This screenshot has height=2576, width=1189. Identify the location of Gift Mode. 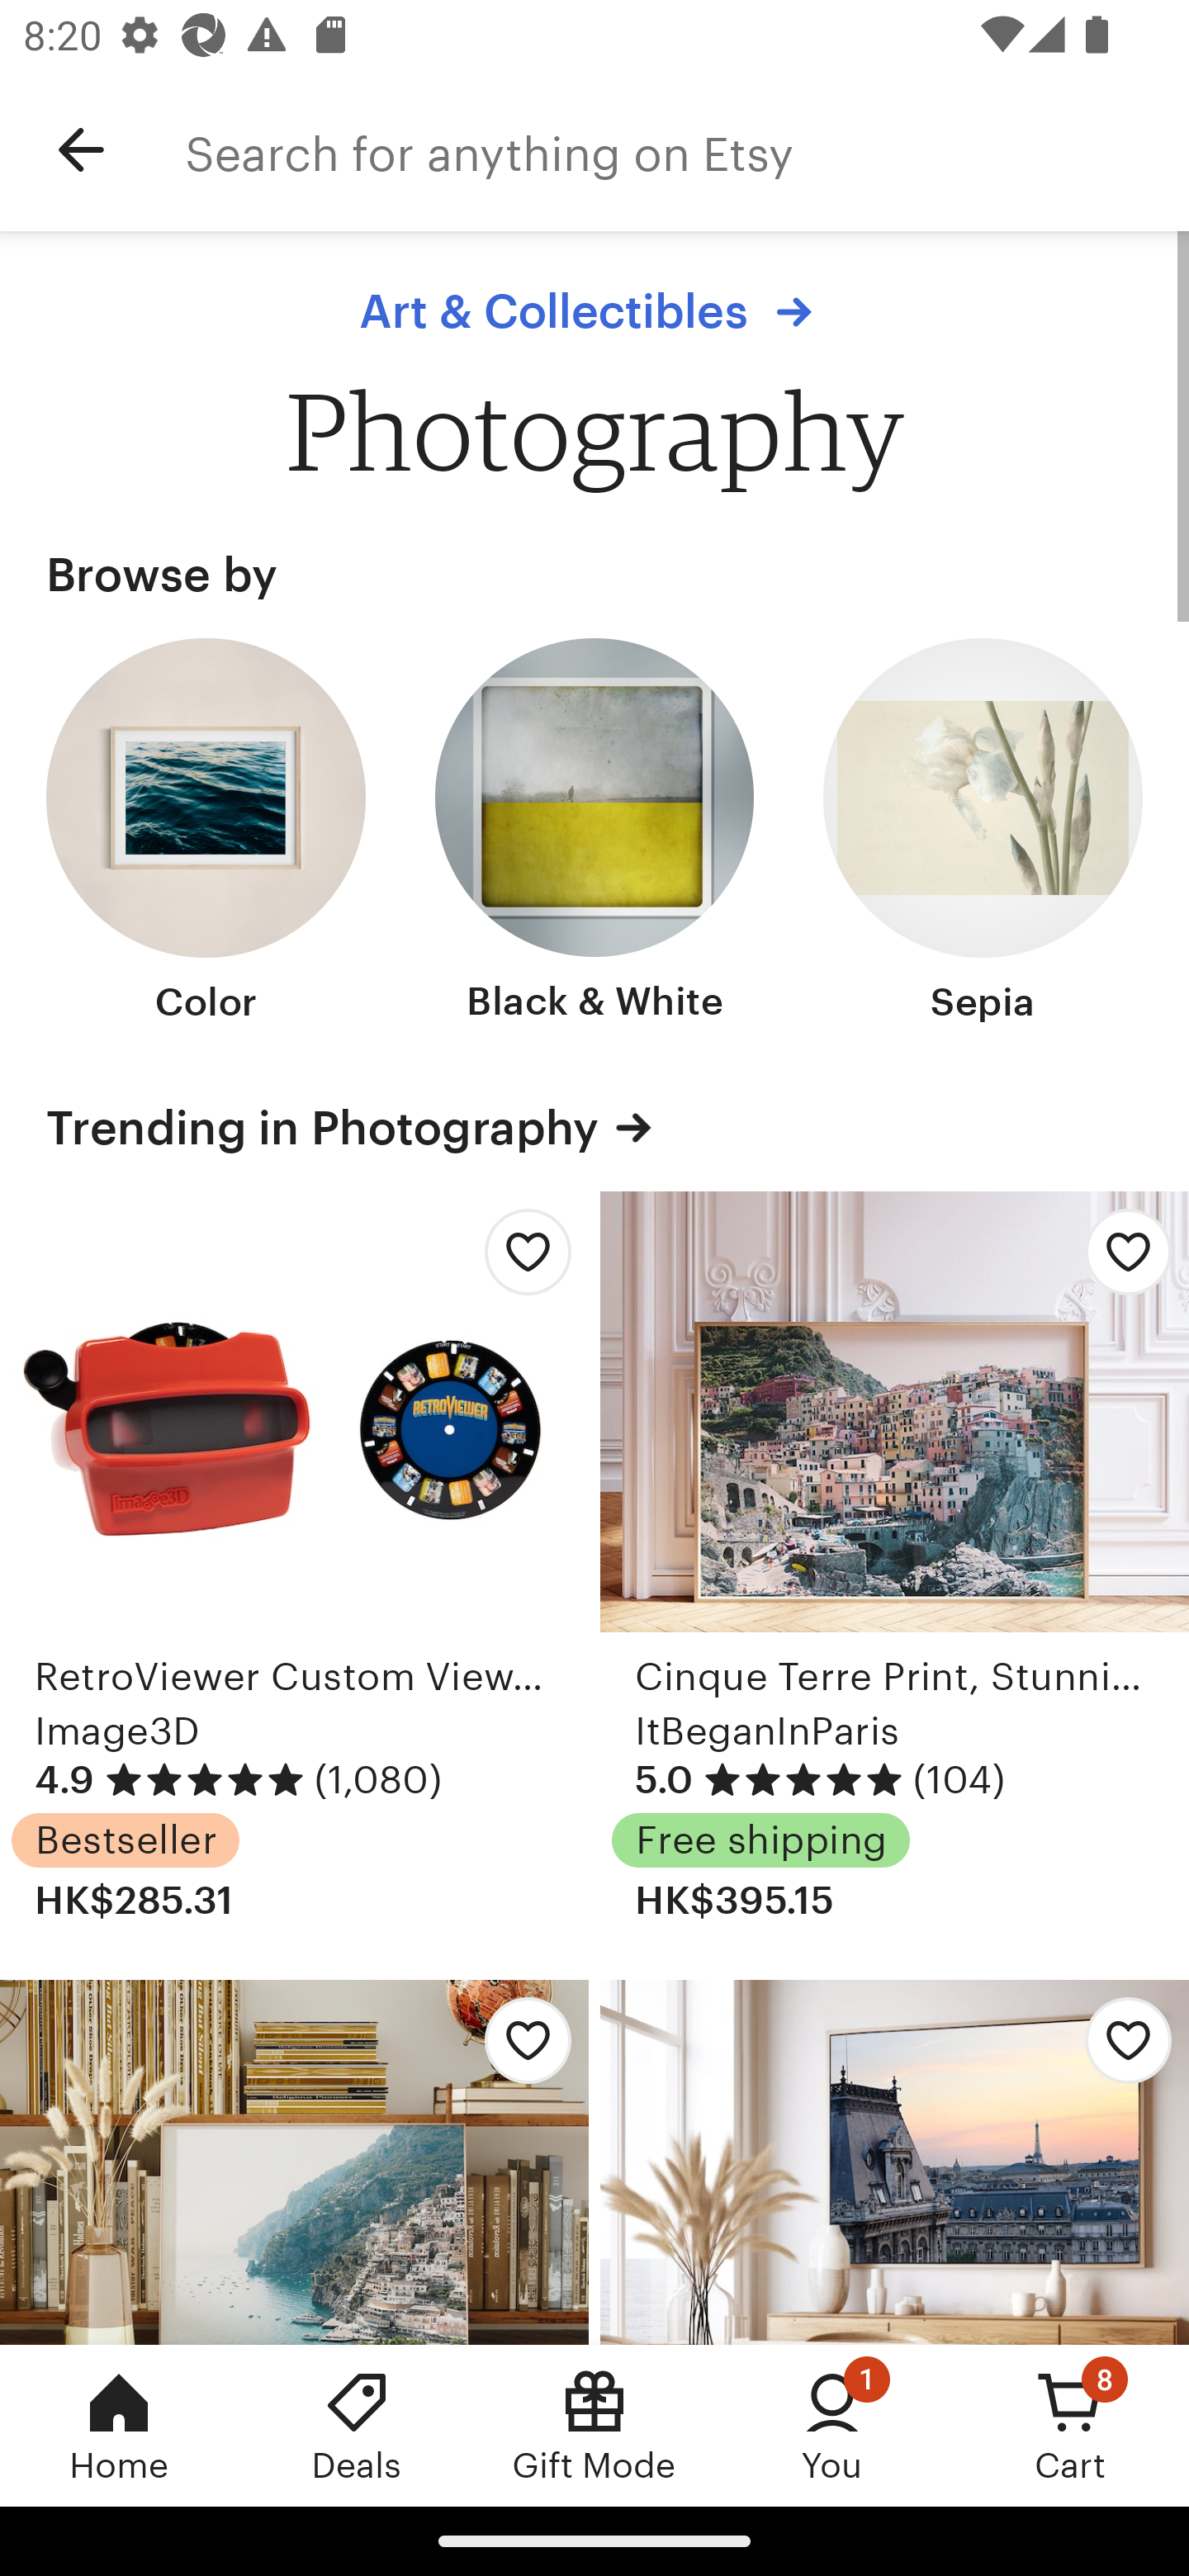
(594, 2425).